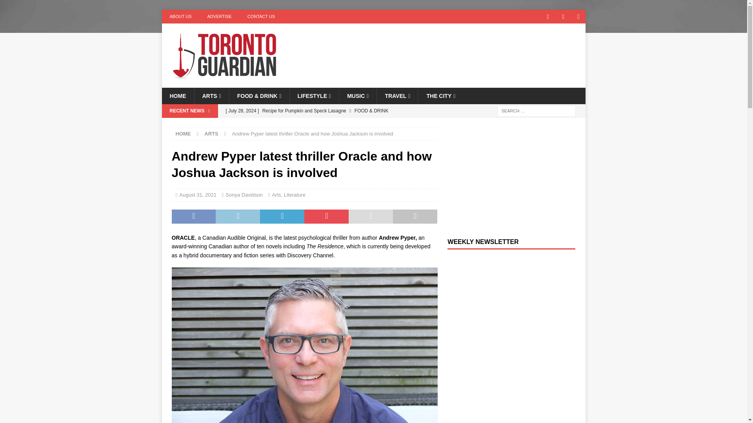 This screenshot has height=423, width=753. What do you see at coordinates (177, 96) in the screenshot?
I see `HOME` at bounding box center [177, 96].